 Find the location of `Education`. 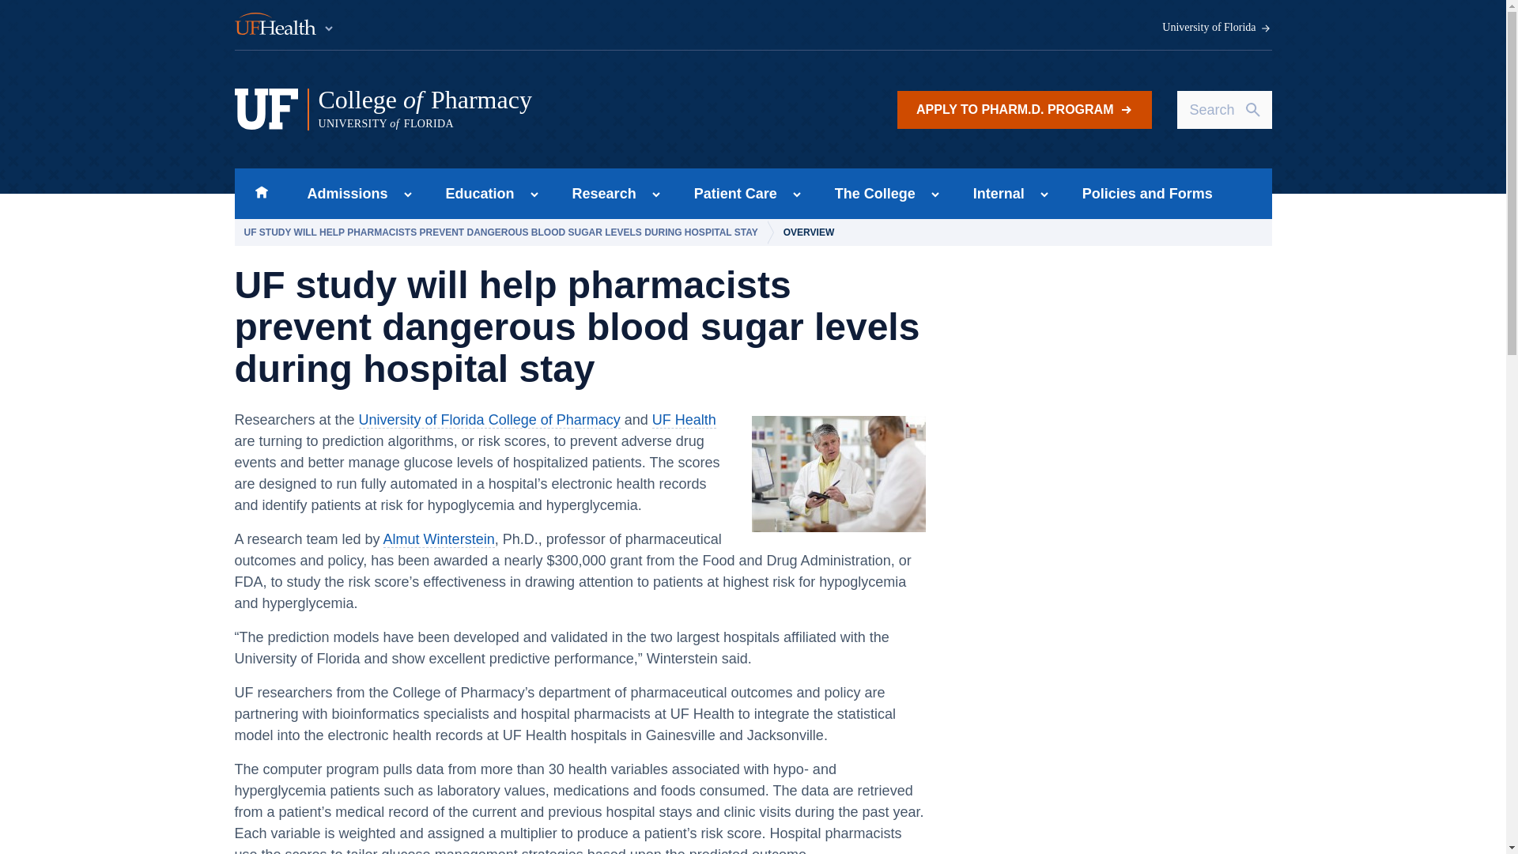

Education is located at coordinates (474, 193).